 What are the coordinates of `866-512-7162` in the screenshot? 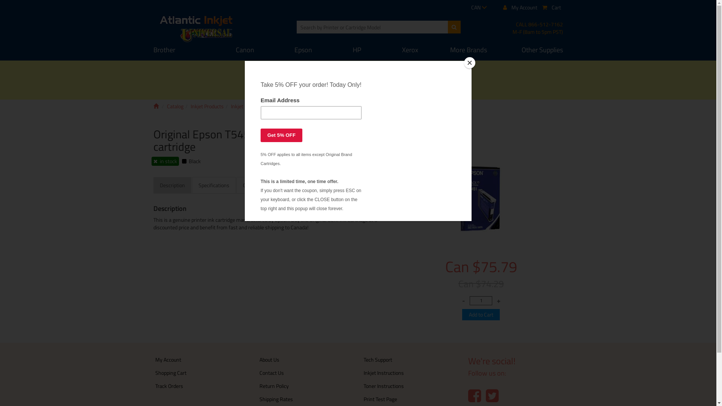 It's located at (546, 24).